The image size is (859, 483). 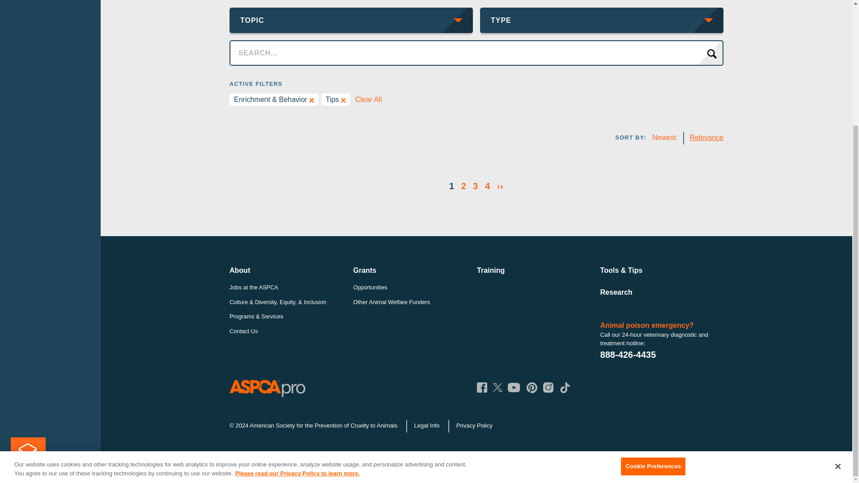 I want to click on Pinterest, so click(x=532, y=388).